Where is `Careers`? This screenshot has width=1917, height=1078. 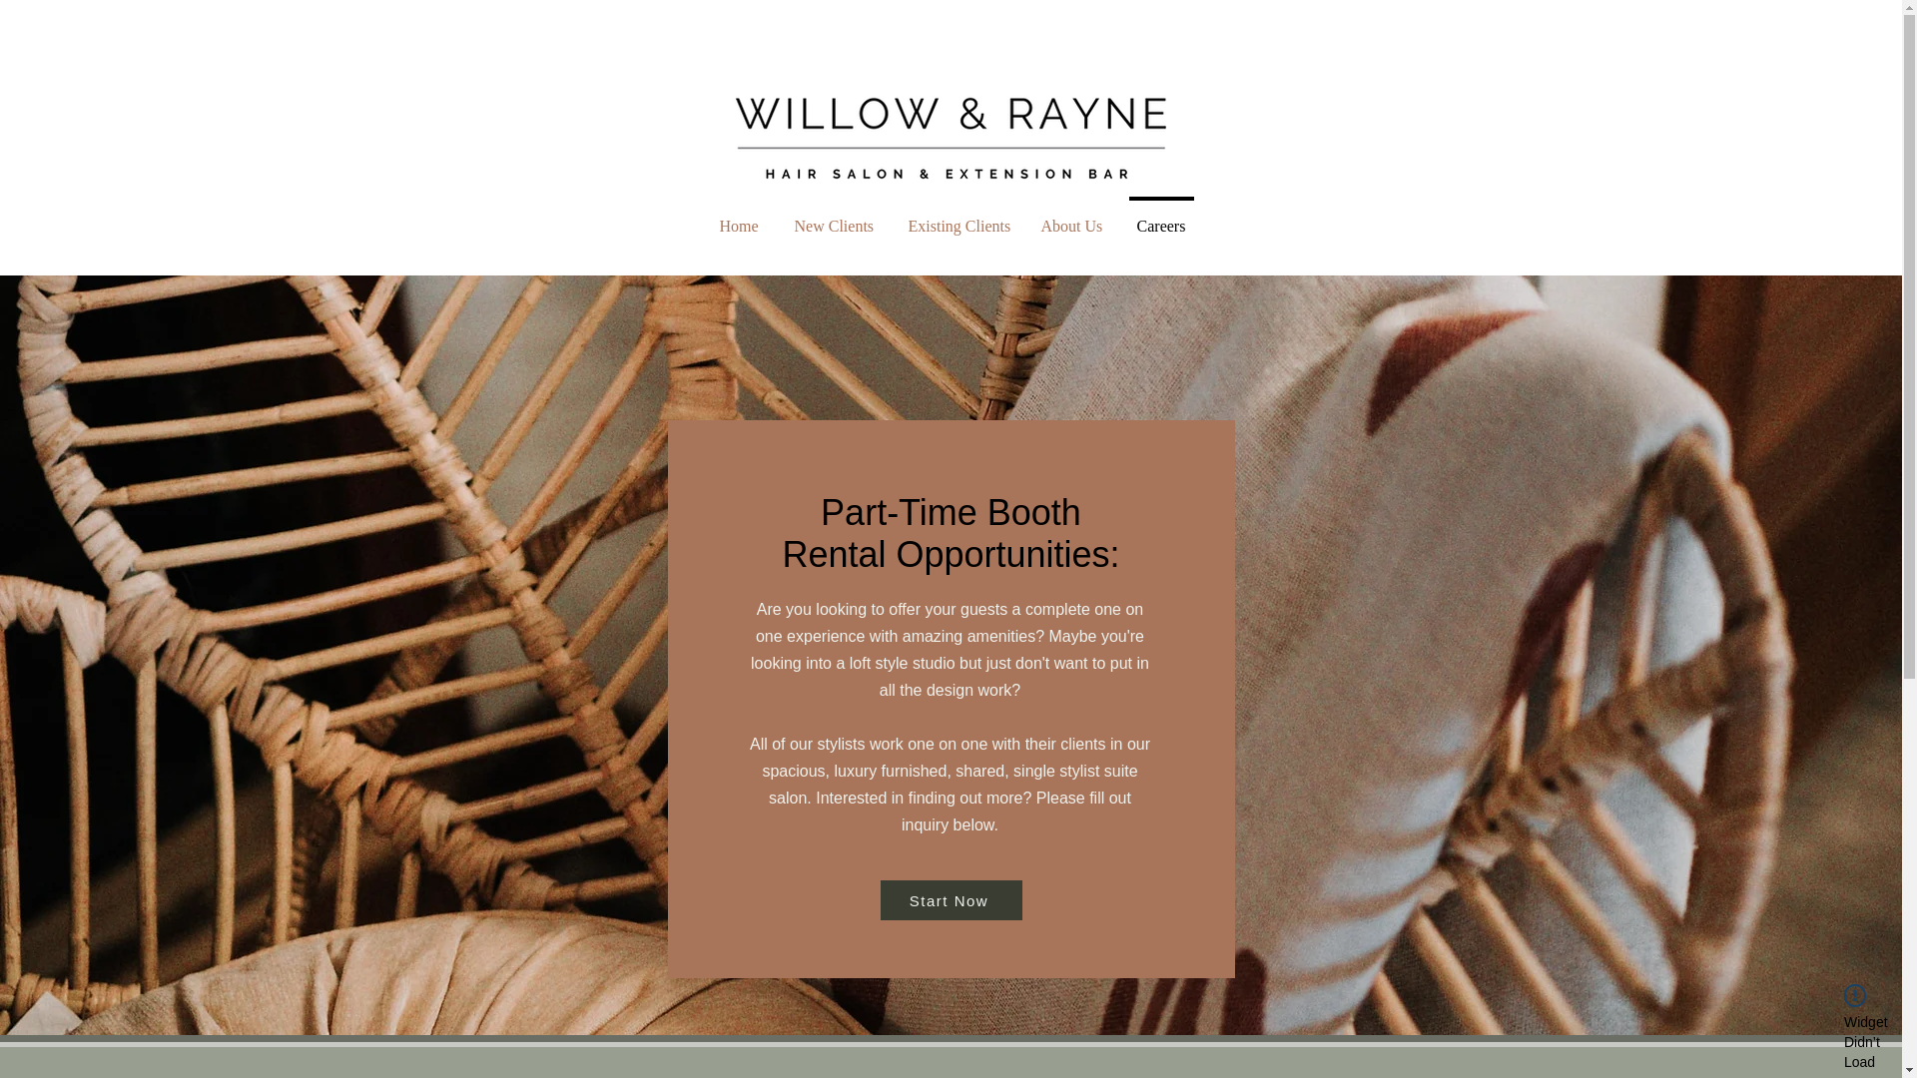
Careers is located at coordinates (1160, 216).